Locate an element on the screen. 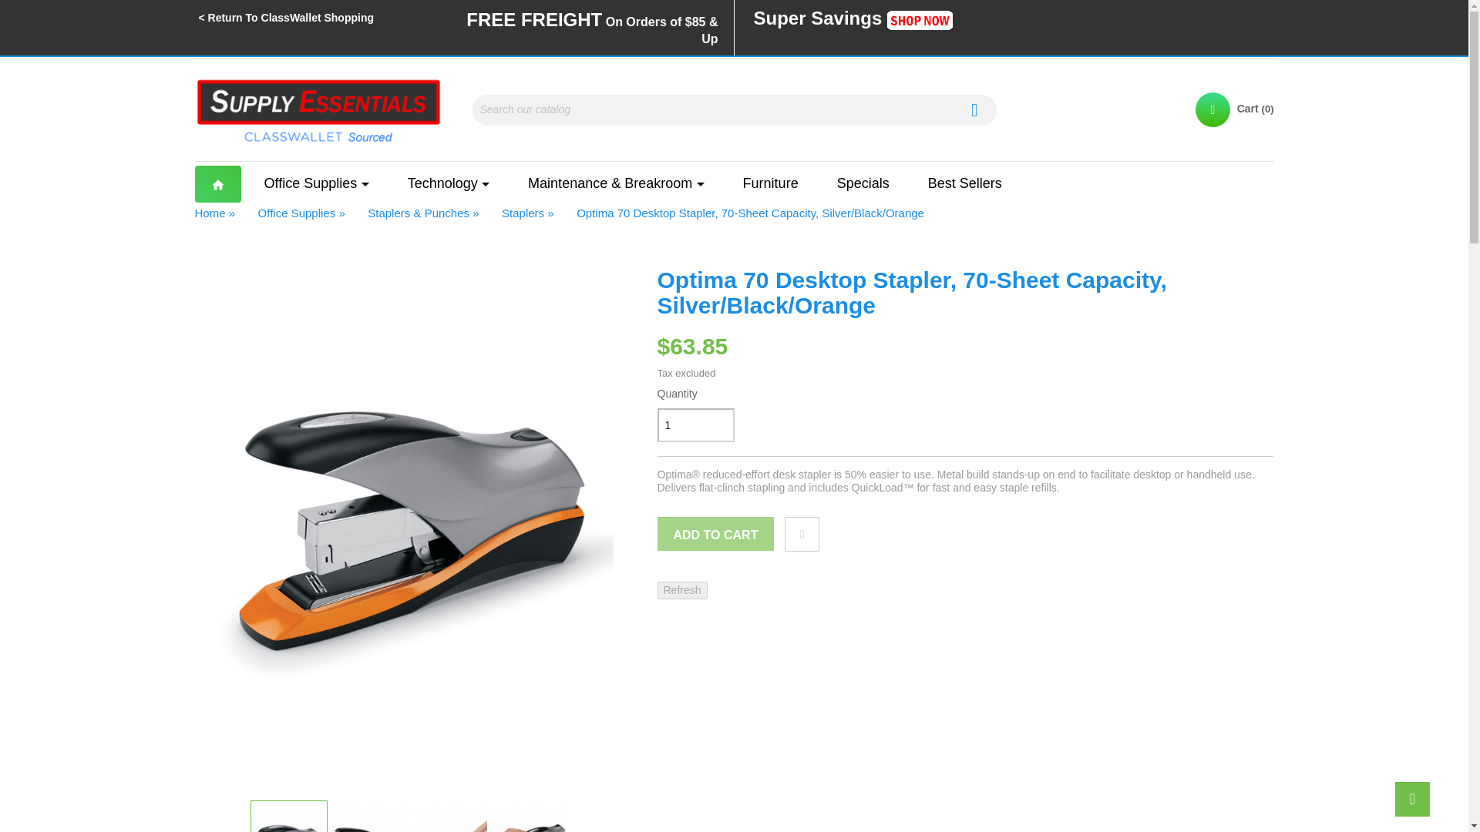  Super Savings is located at coordinates (849, 20).